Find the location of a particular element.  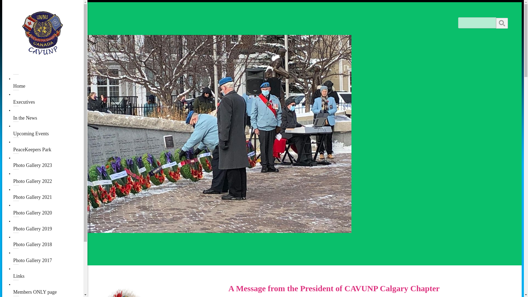

Photo Gallery 2023 is located at coordinates (48, 162).